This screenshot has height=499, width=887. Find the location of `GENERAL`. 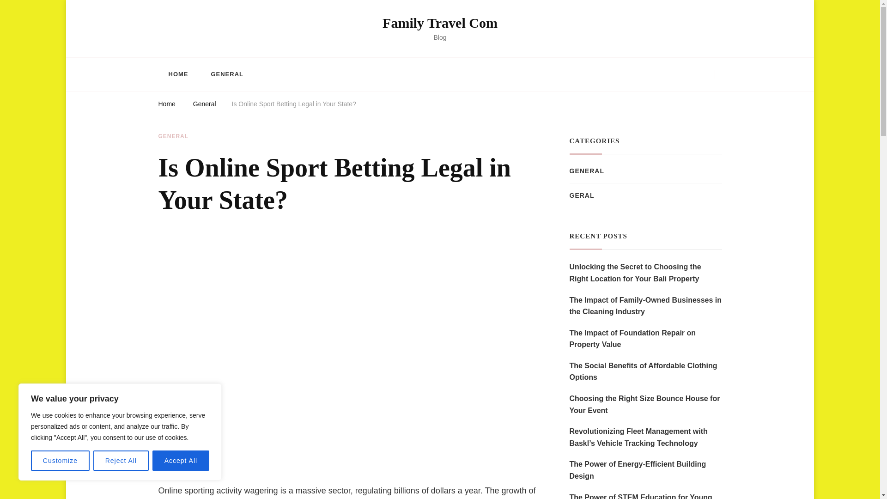

GENERAL is located at coordinates (226, 74).